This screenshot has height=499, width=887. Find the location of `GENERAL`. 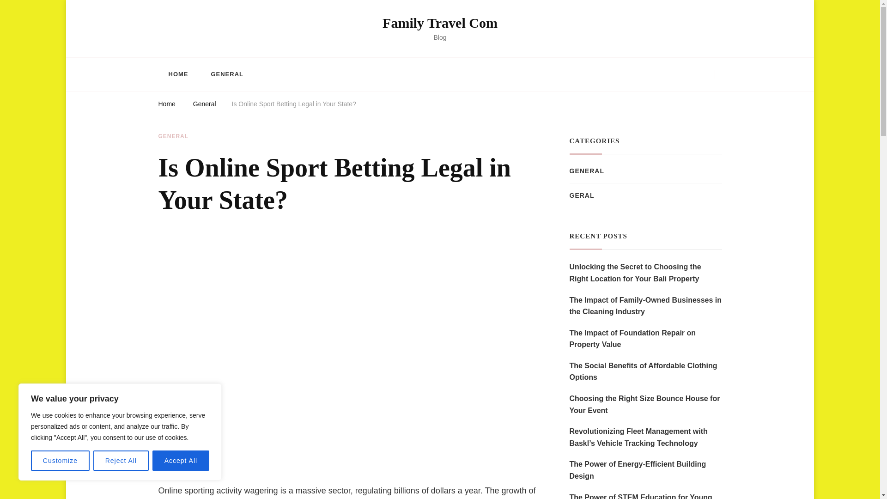

GENERAL is located at coordinates (226, 74).